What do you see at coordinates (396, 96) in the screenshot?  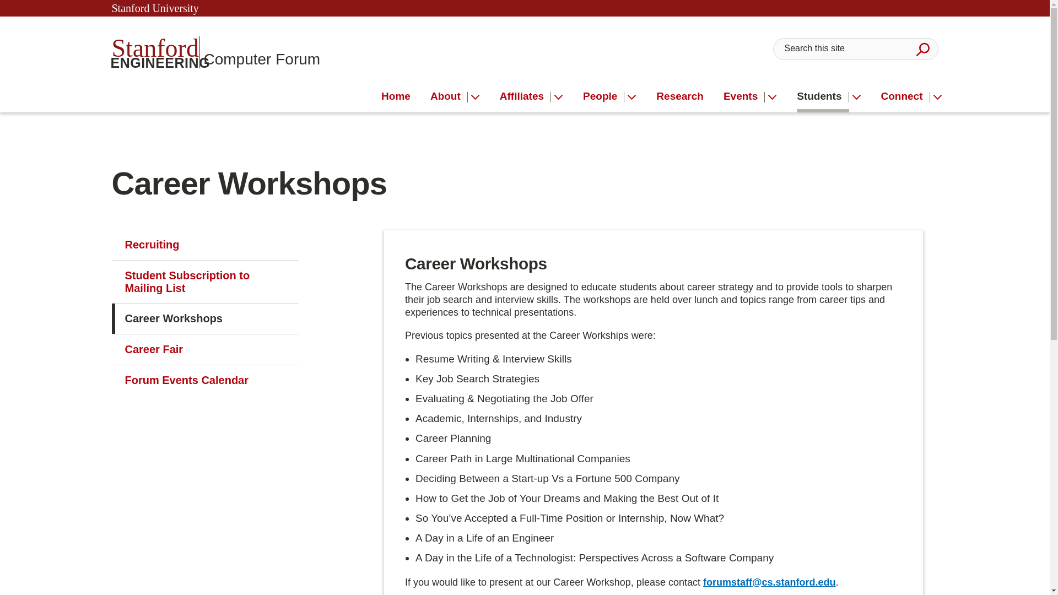 I see `Home` at bounding box center [396, 96].